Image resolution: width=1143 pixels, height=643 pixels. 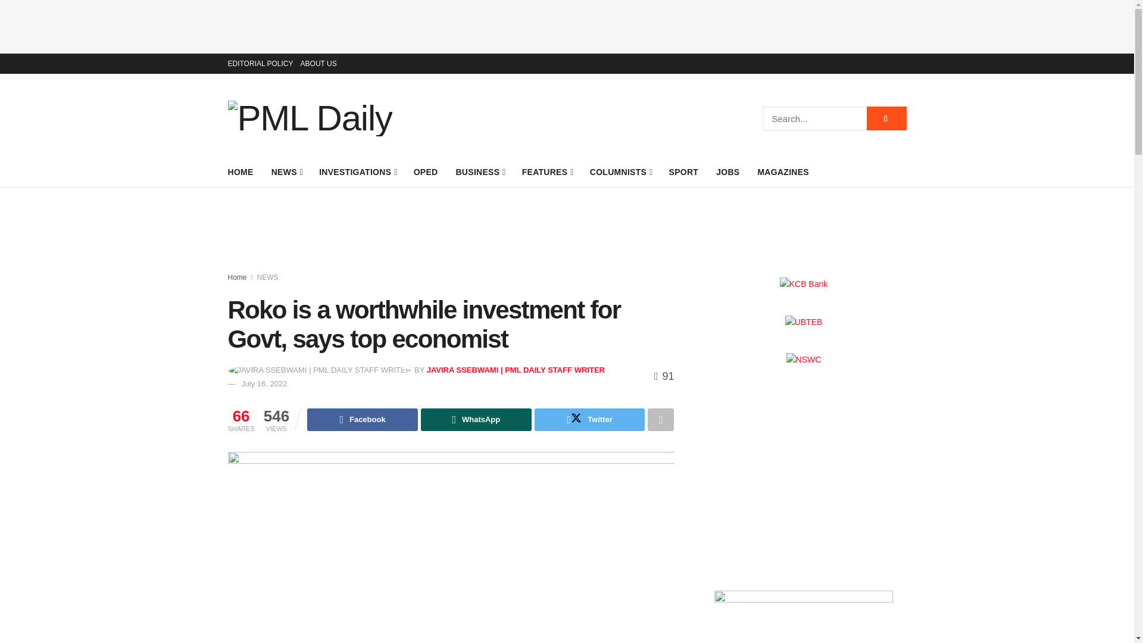 I want to click on INVESTIGATIONS, so click(x=357, y=172).